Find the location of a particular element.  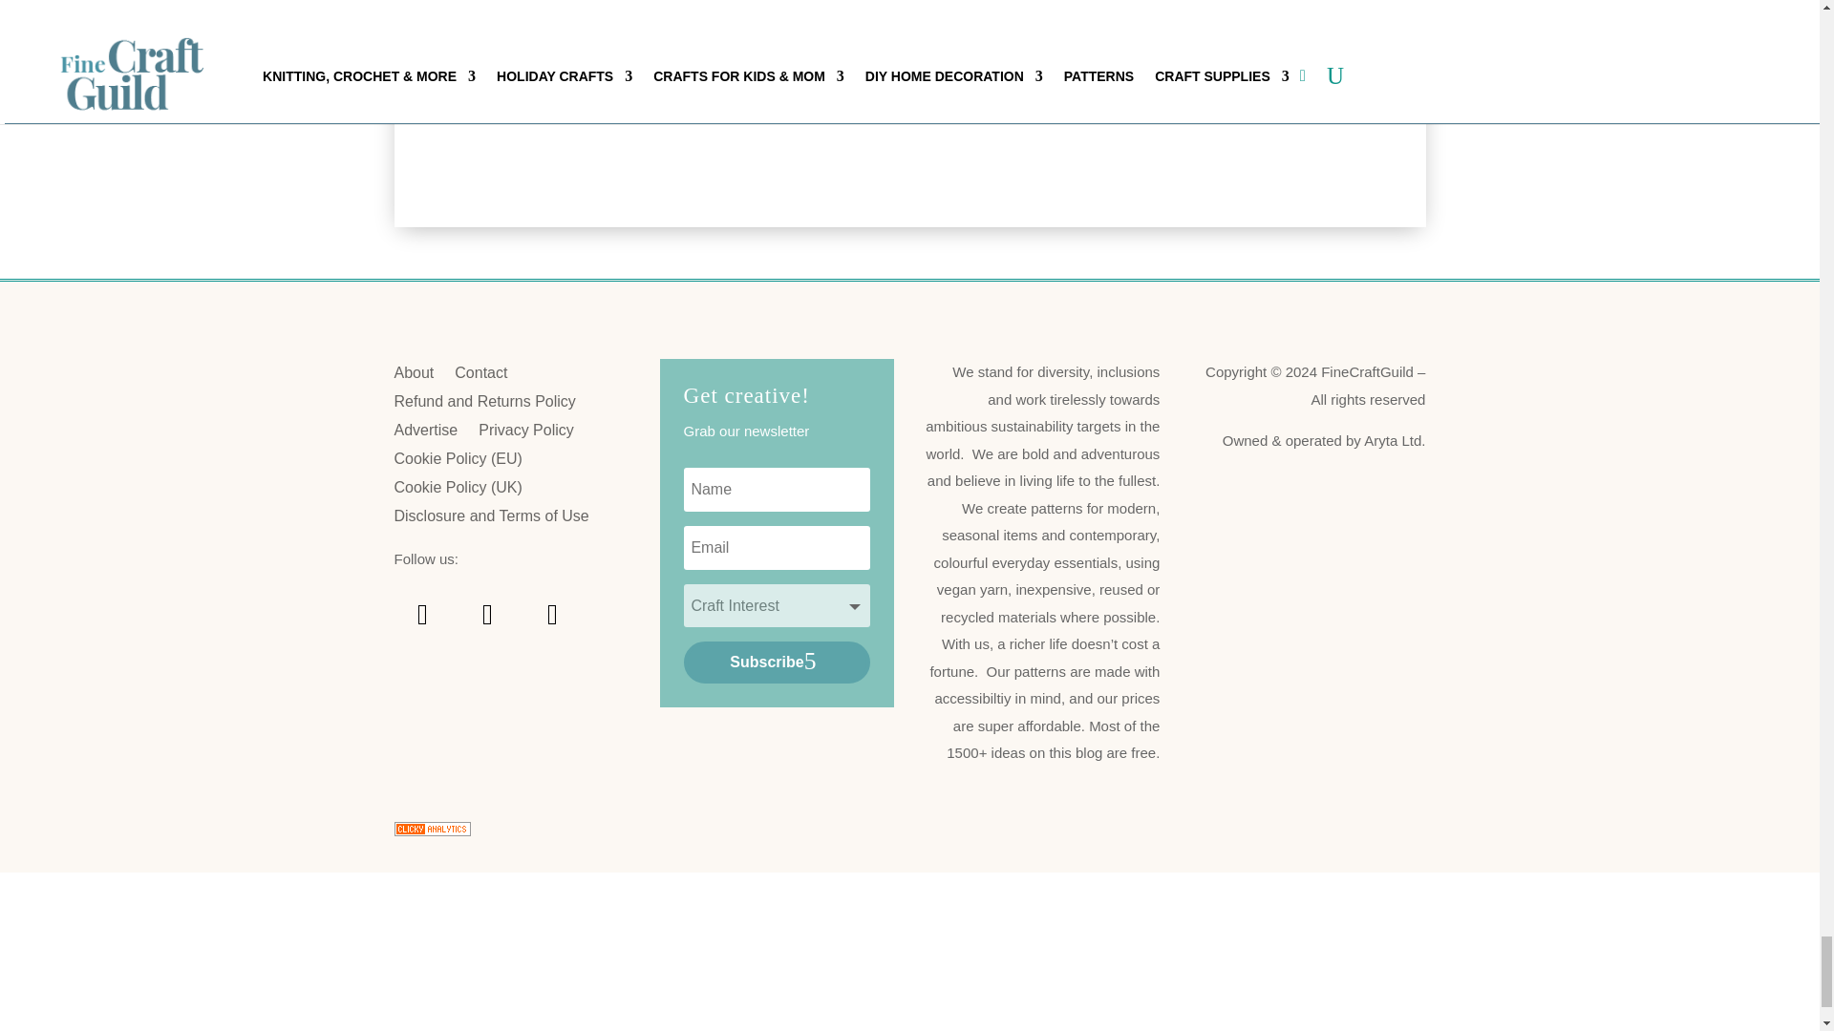

Real Time Web Analytics is located at coordinates (432, 831).